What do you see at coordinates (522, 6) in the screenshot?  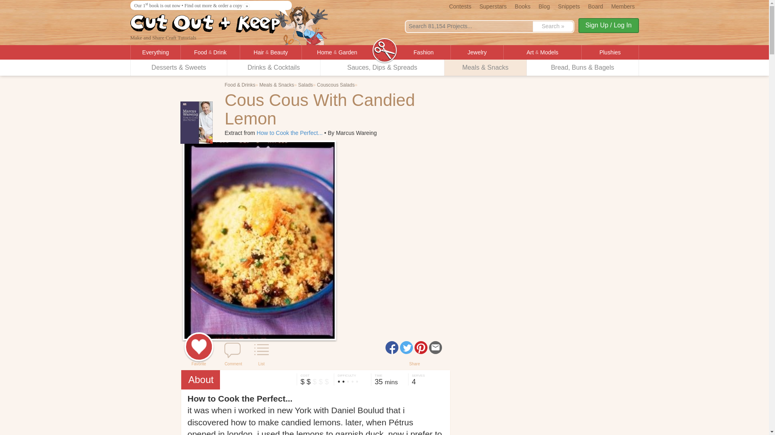 I see `Books` at bounding box center [522, 6].